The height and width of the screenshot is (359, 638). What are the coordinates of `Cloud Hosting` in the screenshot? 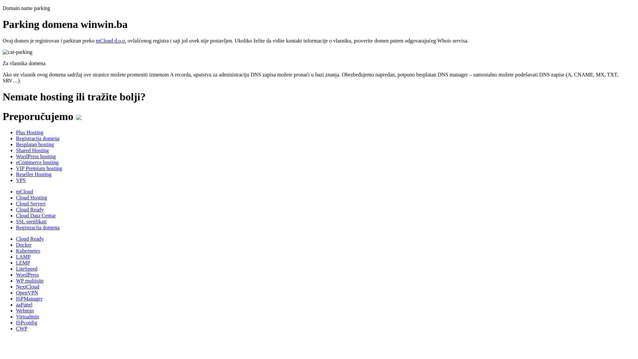 It's located at (32, 197).